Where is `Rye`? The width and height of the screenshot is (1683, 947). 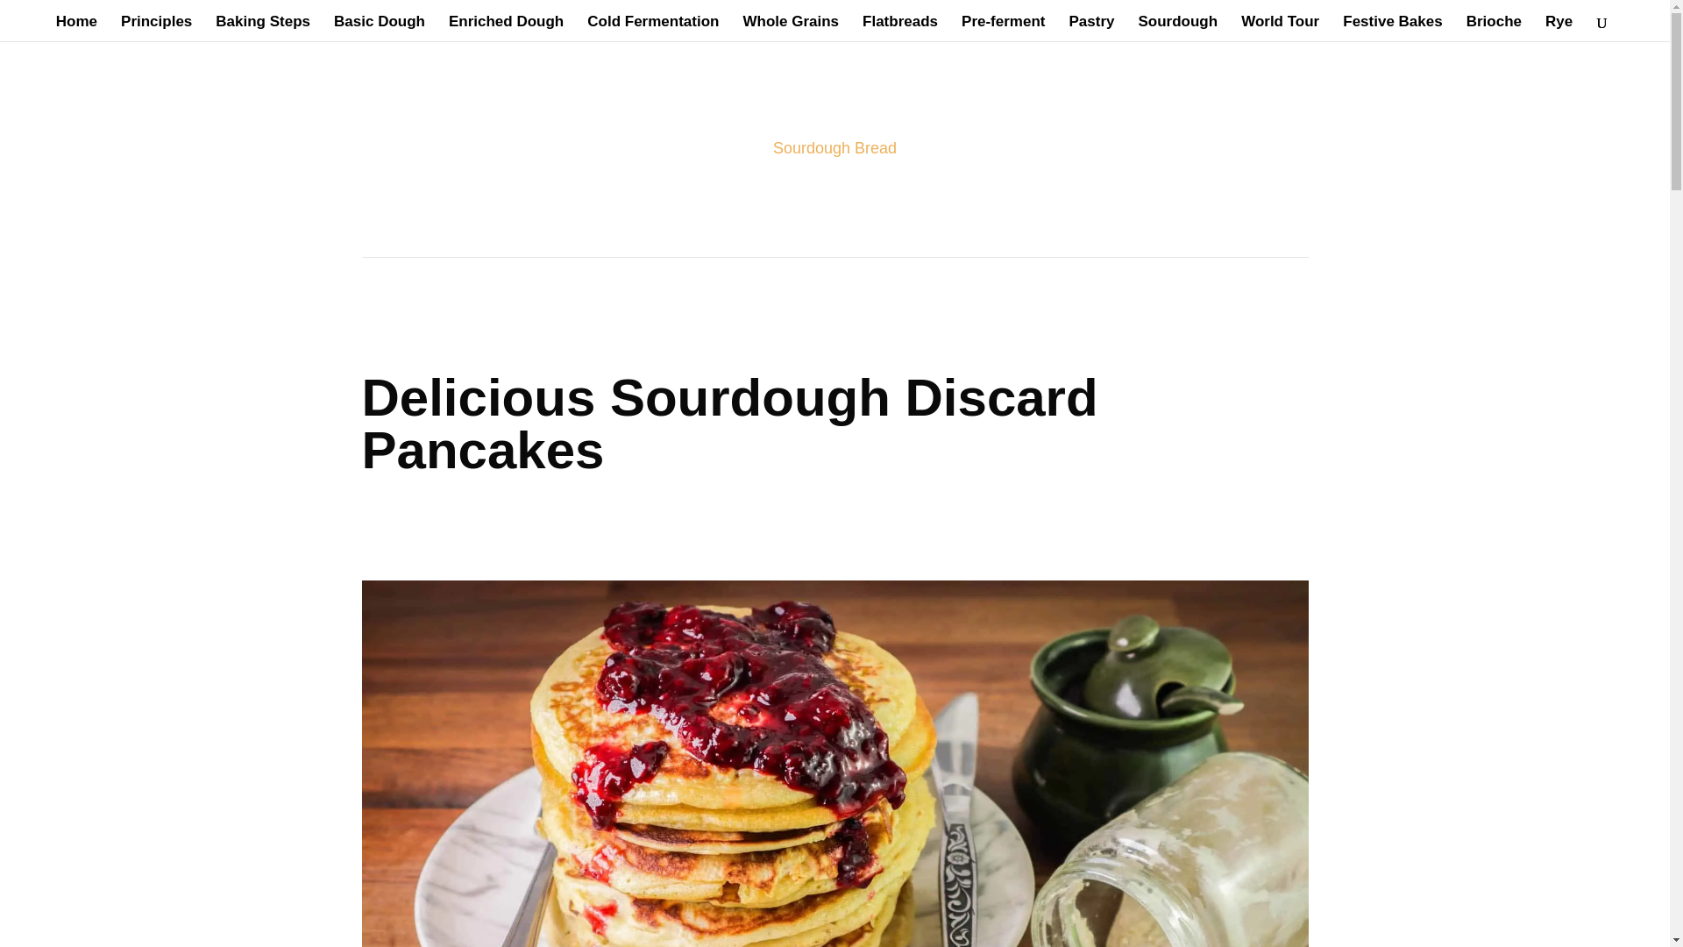
Rye is located at coordinates (1559, 28).